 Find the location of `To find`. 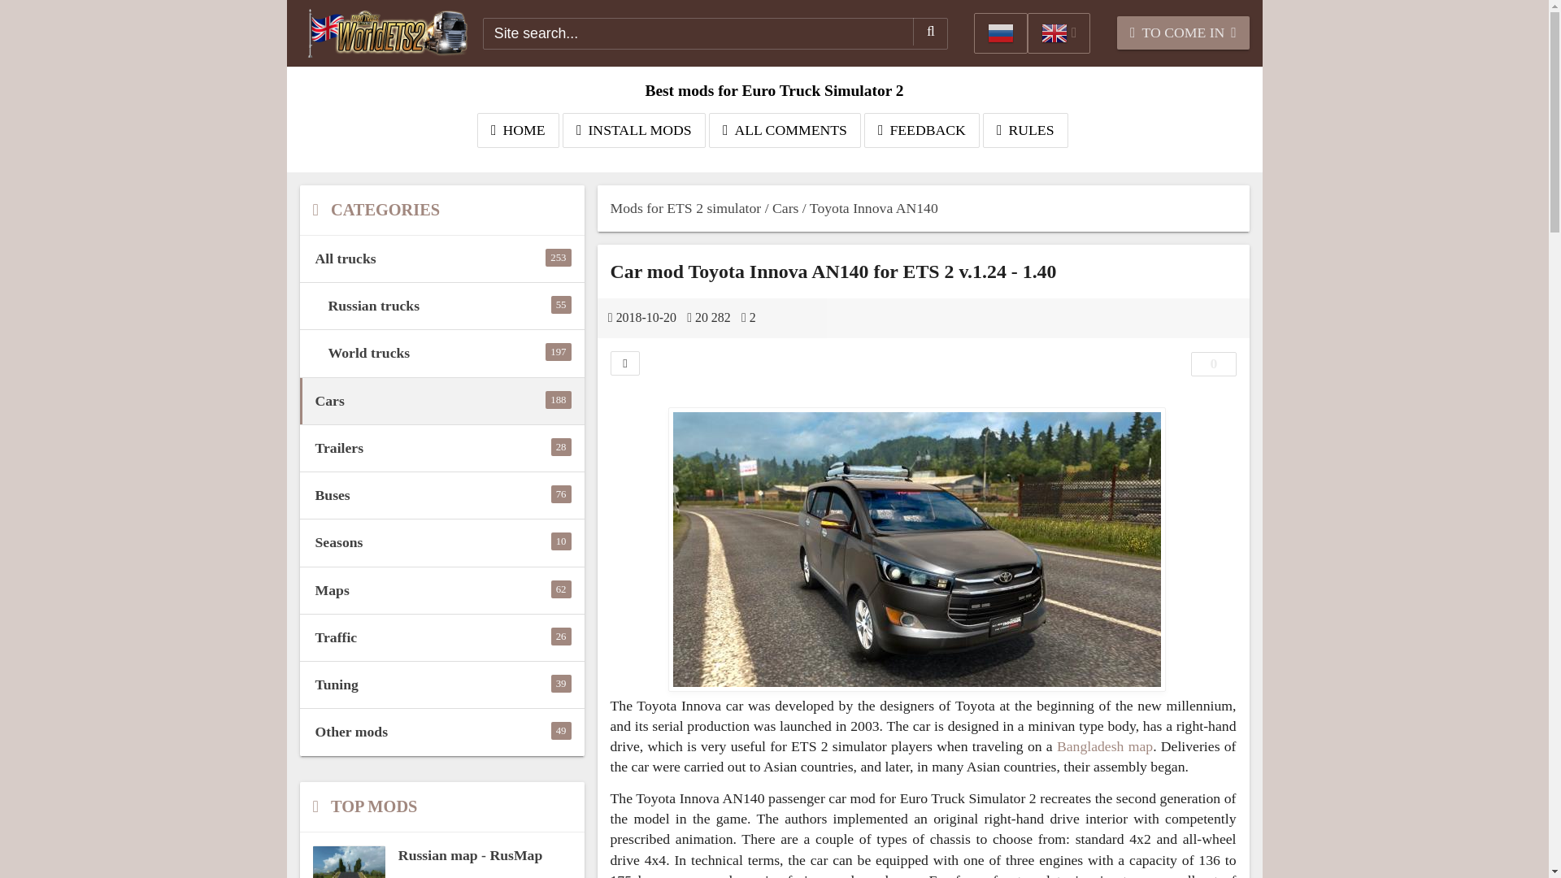

To find is located at coordinates (441, 496).